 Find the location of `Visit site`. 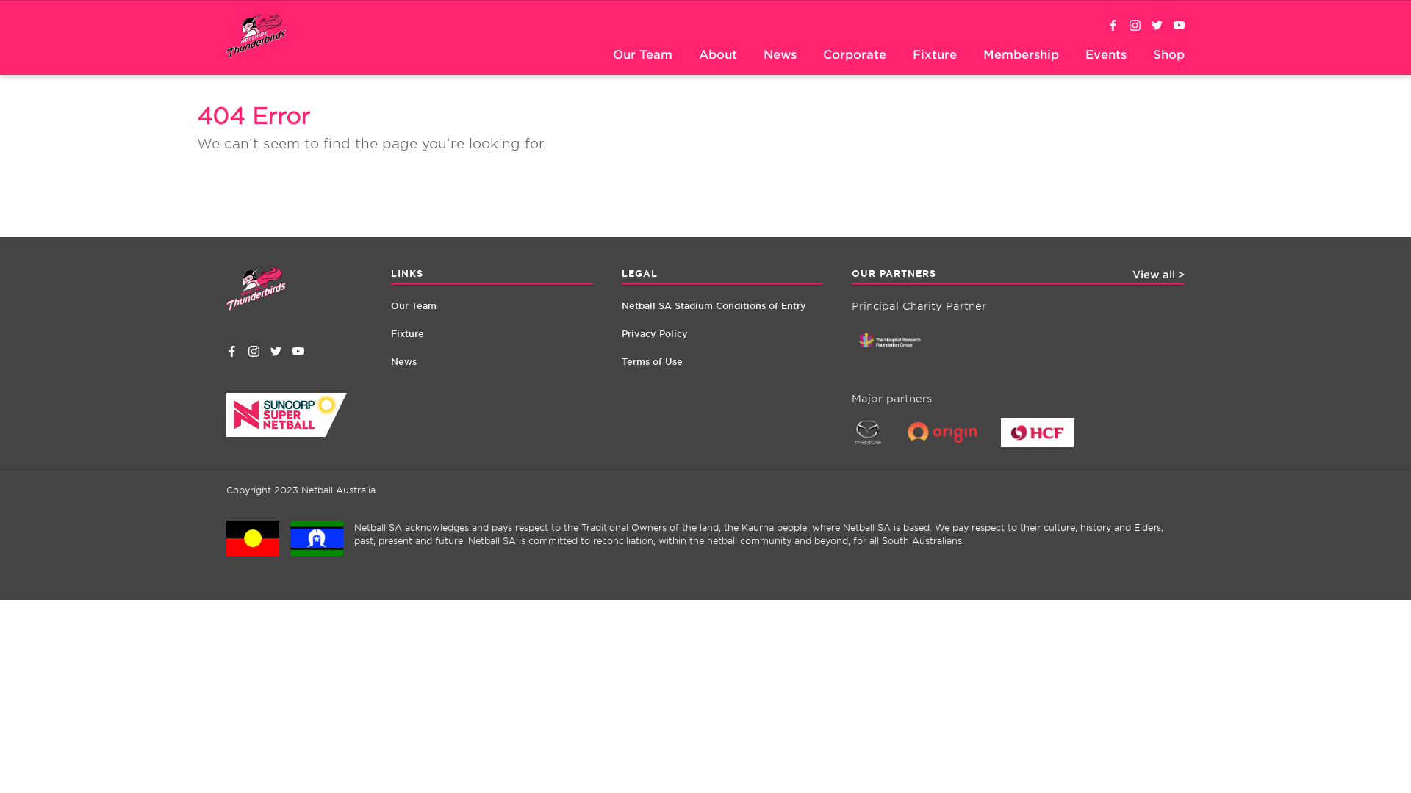

Visit site is located at coordinates (1048, 443).